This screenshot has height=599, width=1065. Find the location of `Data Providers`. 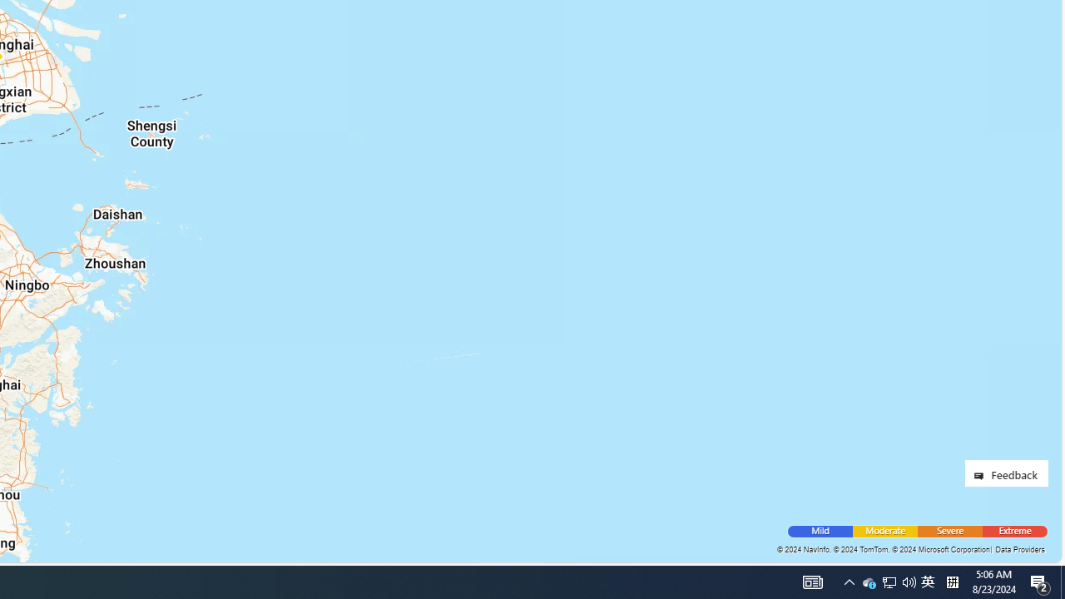

Data Providers is located at coordinates (1019, 549).